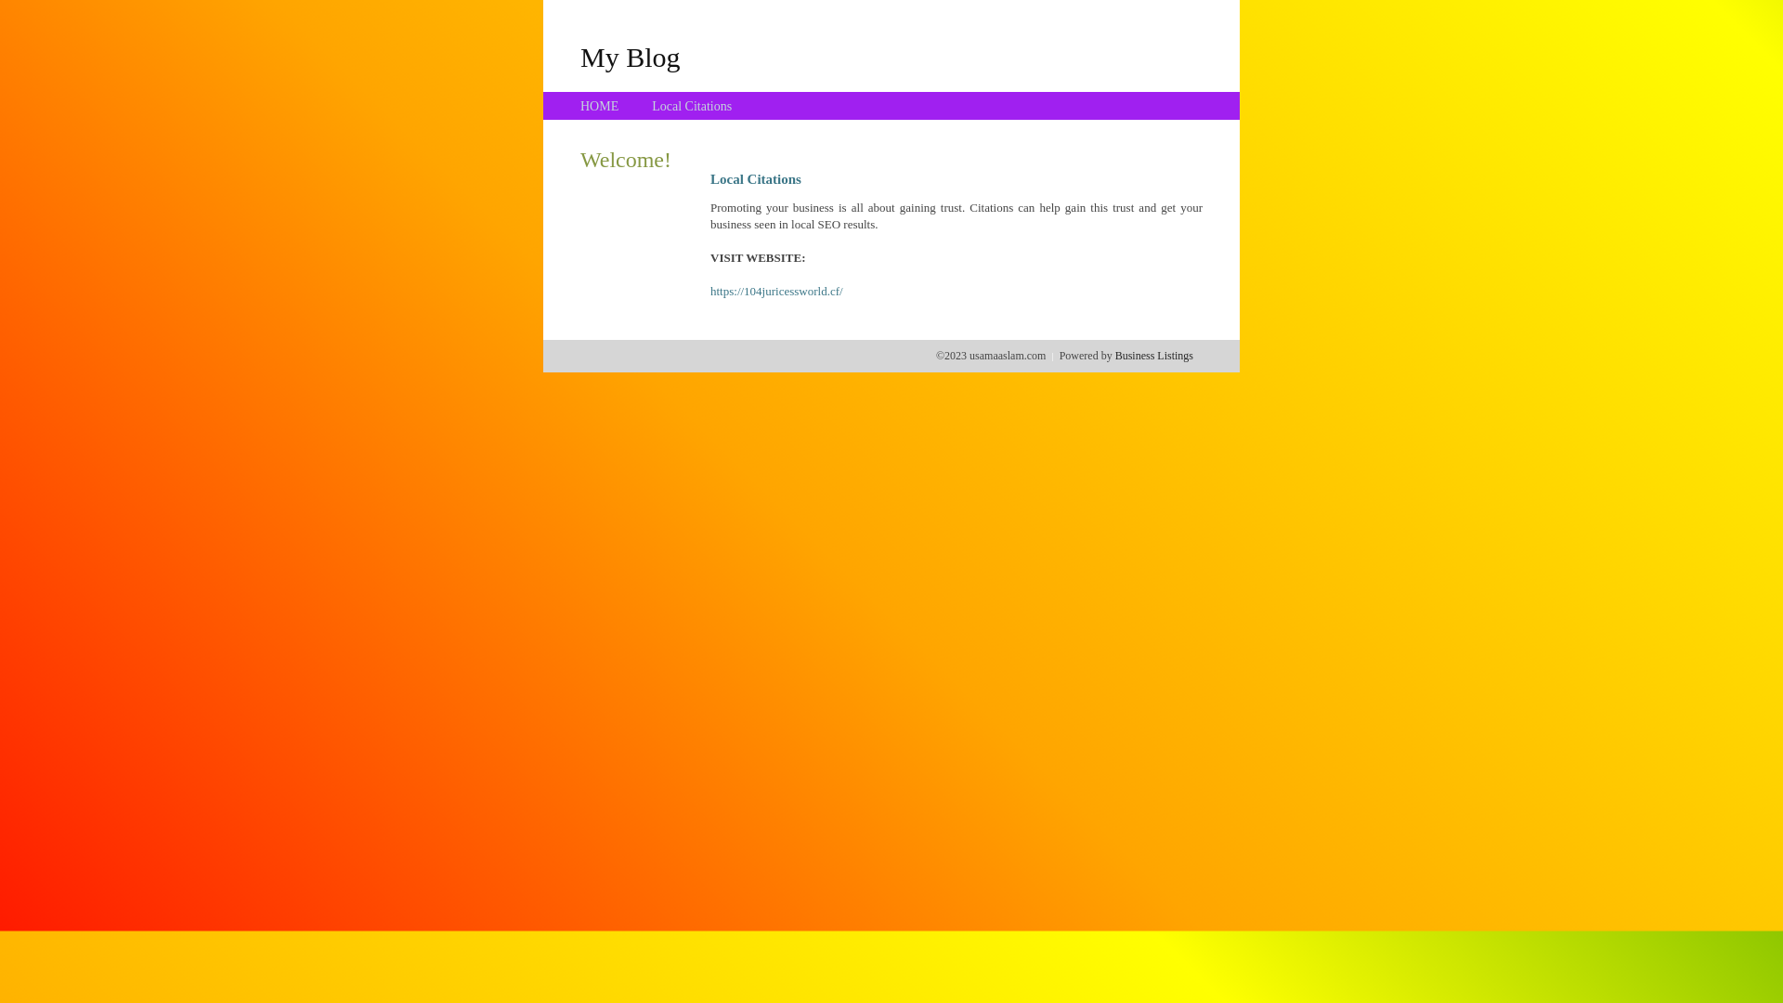  What do you see at coordinates (692, 106) in the screenshot?
I see `Local Citations` at bounding box center [692, 106].